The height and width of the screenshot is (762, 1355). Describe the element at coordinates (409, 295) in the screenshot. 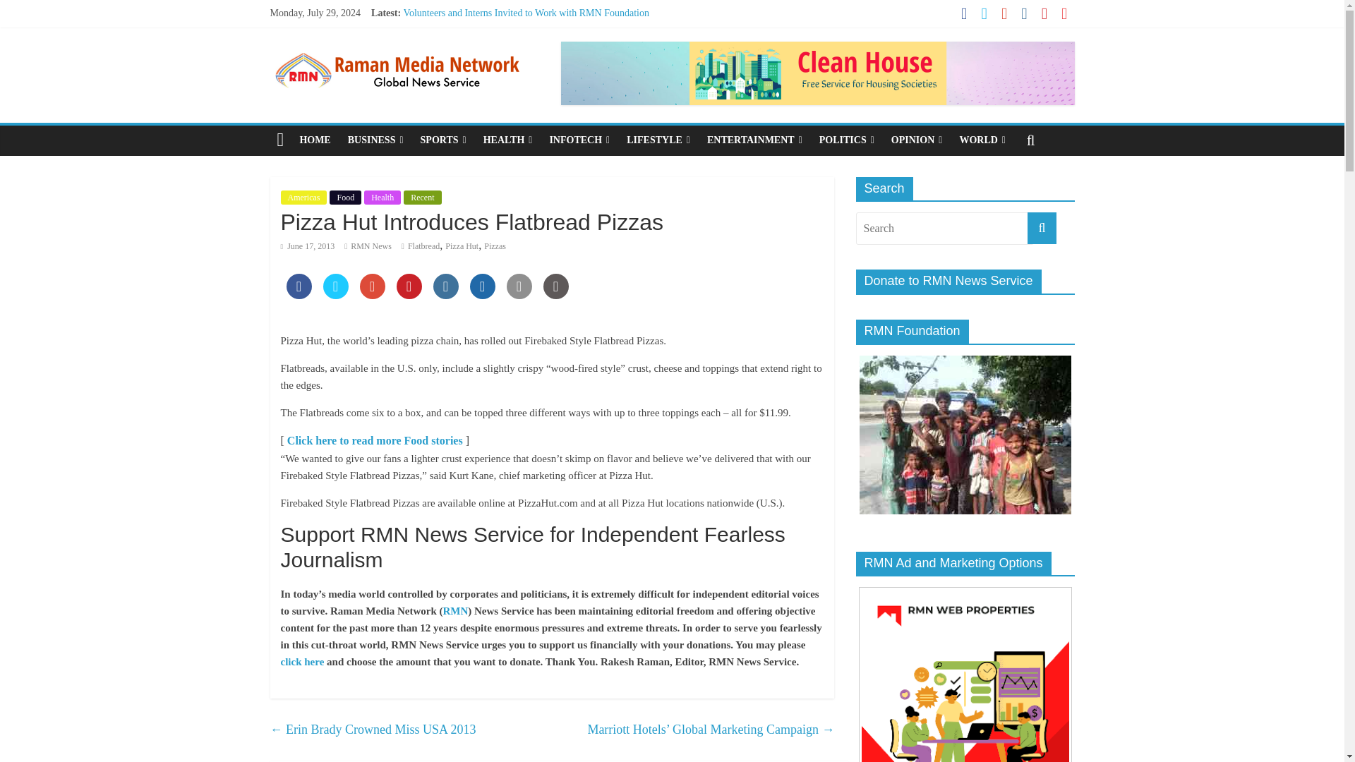

I see `Share on Pinterest` at that location.